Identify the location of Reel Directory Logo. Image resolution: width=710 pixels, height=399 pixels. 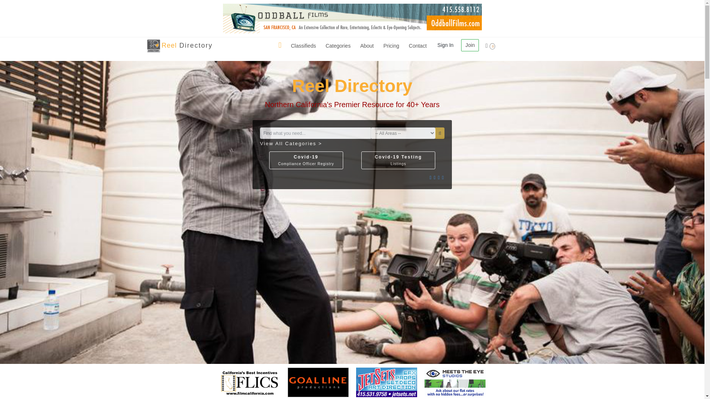
(338, 46).